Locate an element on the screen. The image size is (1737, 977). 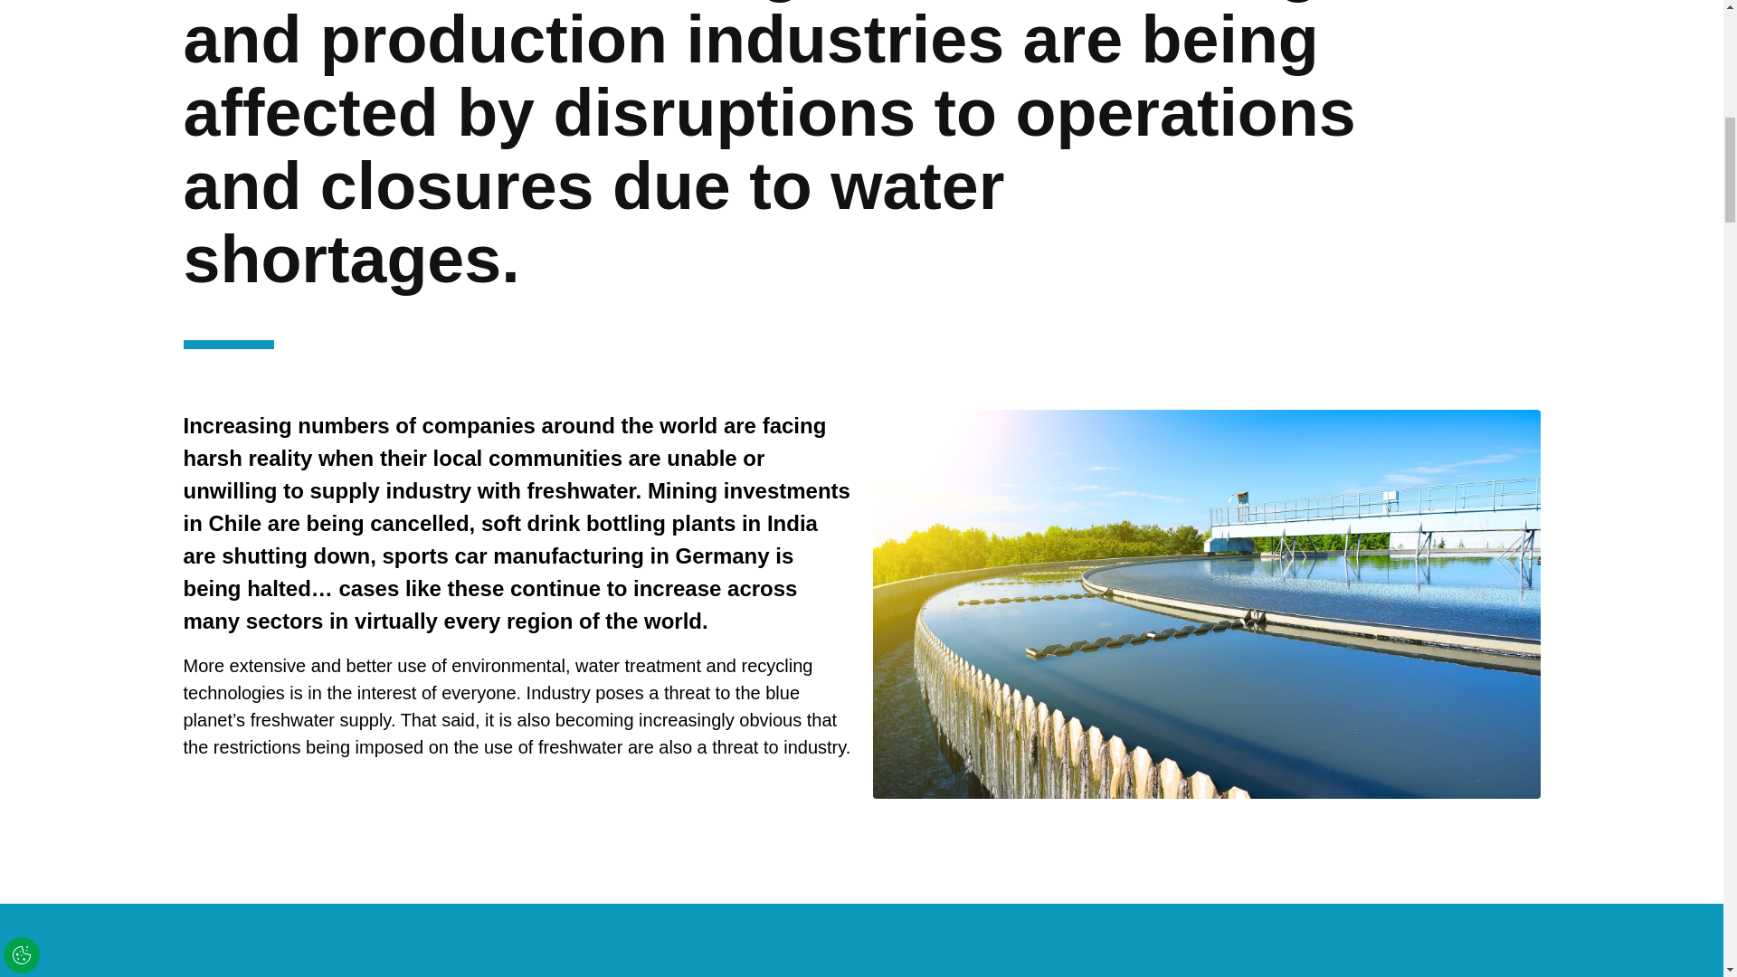
Accept all cookies is located at coordinates (1616, 34).